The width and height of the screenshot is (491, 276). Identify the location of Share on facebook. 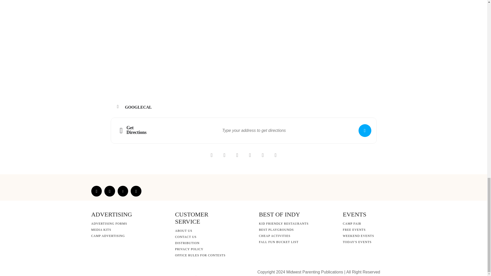
(211, 155).